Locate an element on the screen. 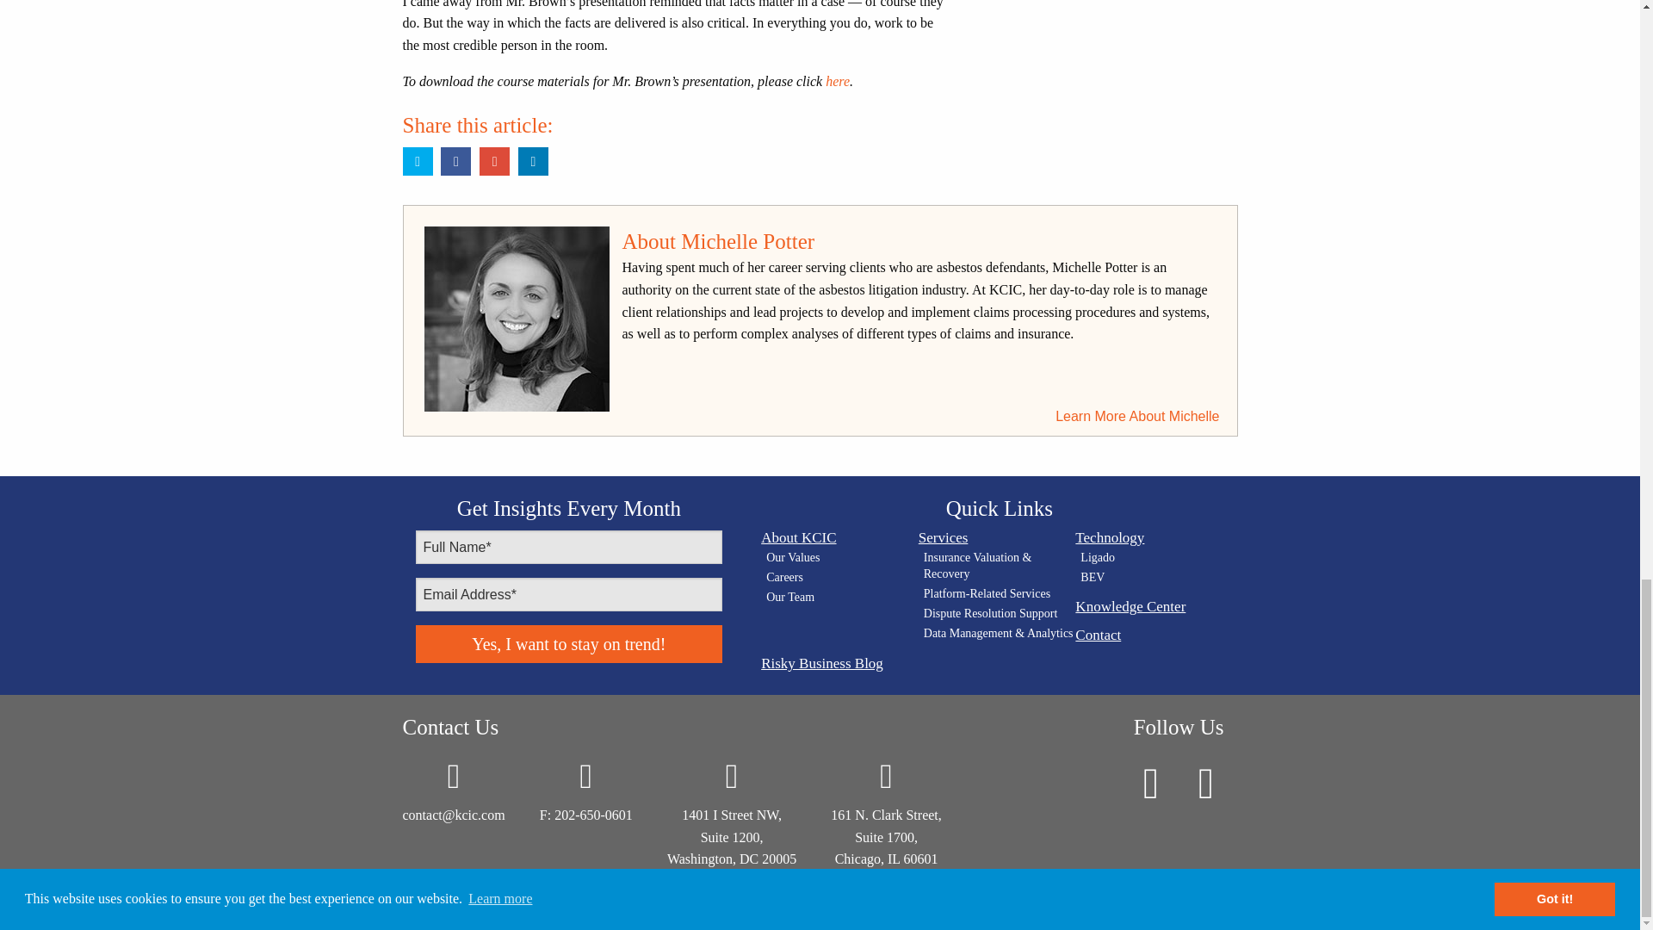 This screenshot has width=1653, height=930. Technology is located at coordinates (1154, 537).